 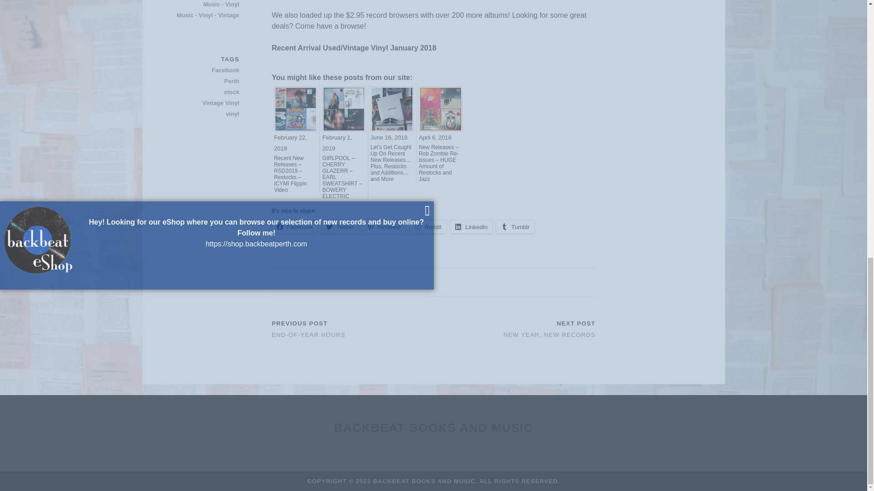 What do you see at coordinates (428, 226) in the screenshot?
I see `Click to share on Reddit` at bounding box center [428, 226].